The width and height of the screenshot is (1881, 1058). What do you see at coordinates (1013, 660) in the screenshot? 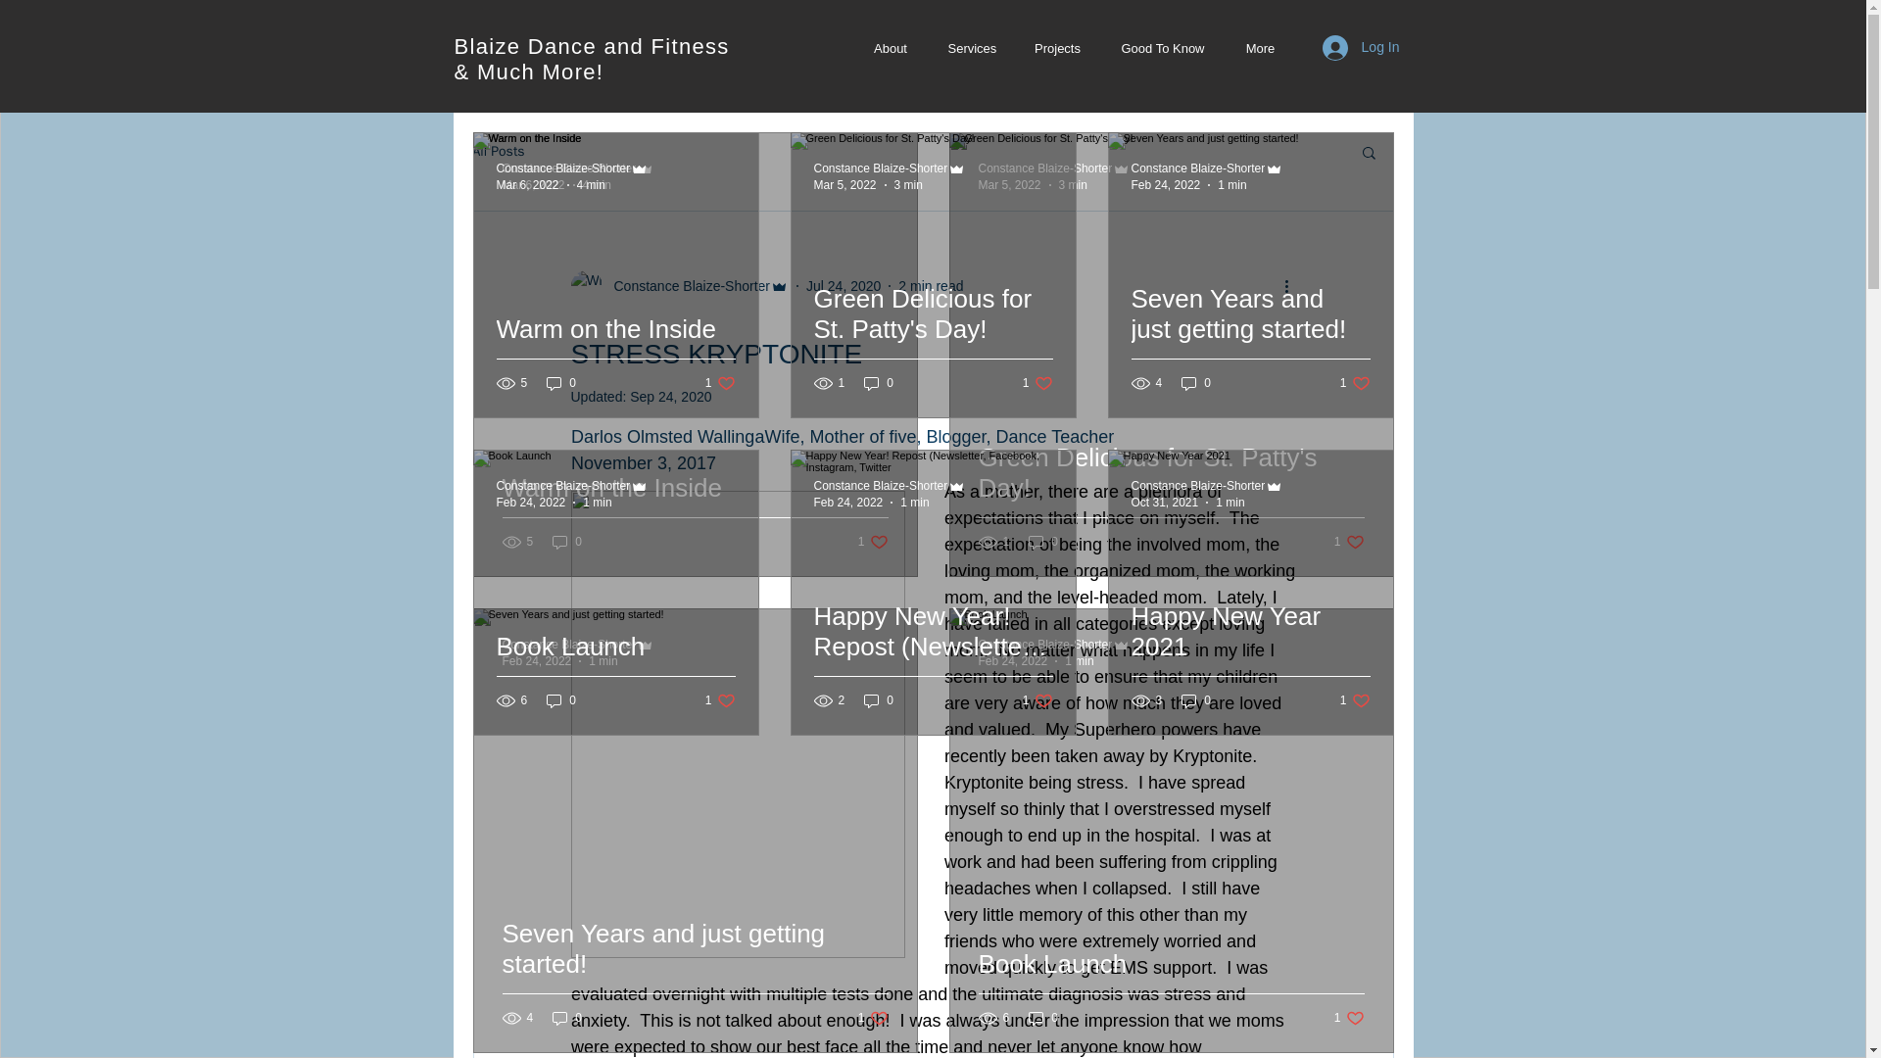
I see `Feb 24, 2022` at bounding box center [1013, 660].